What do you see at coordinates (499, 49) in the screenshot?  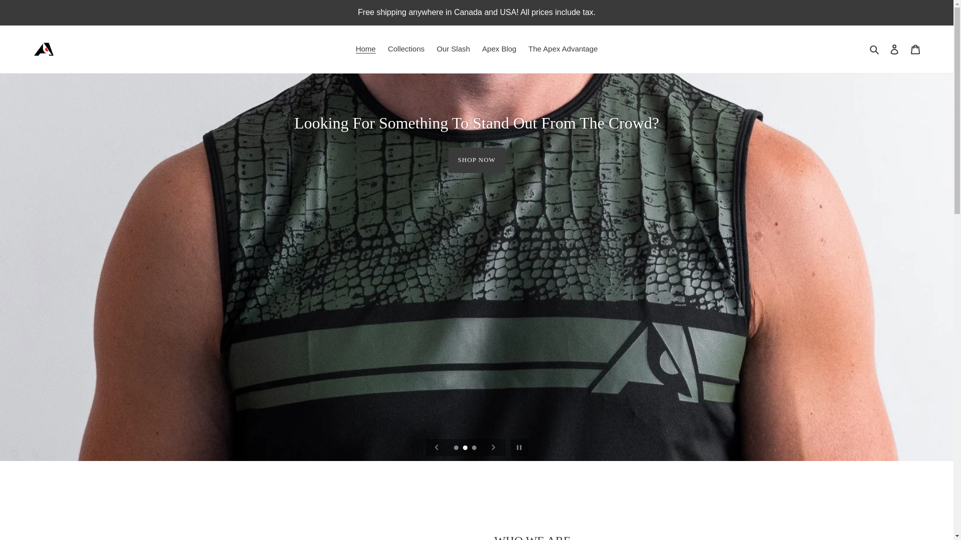 I see `Apex Blog` at bounding box center [499, 49].